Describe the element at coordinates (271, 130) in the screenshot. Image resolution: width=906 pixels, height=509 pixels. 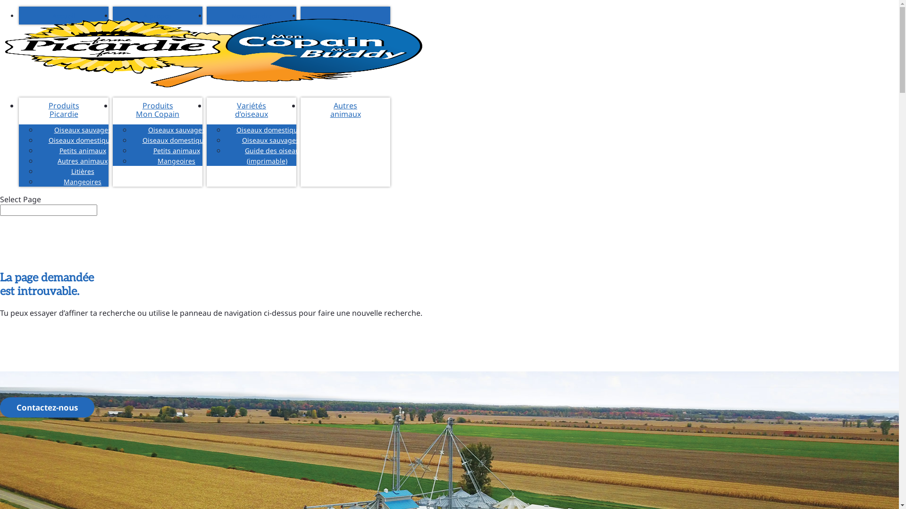
I see `Oiseaux domestiques` at that location.